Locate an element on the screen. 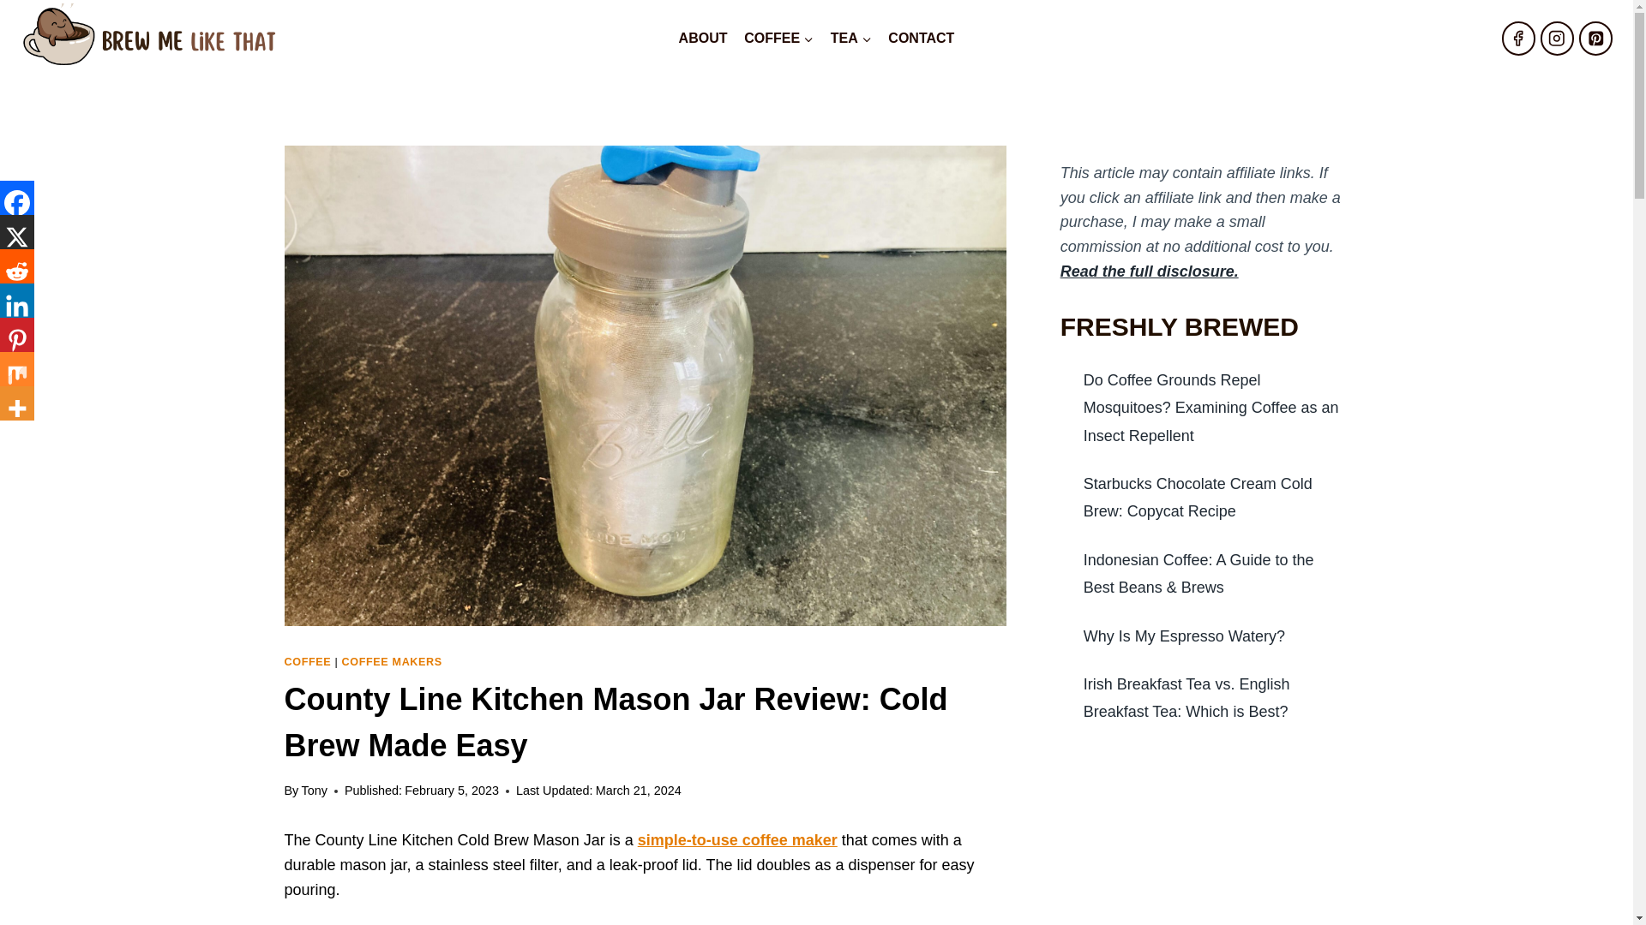  Pinterest is located at coordinates (17, 335).